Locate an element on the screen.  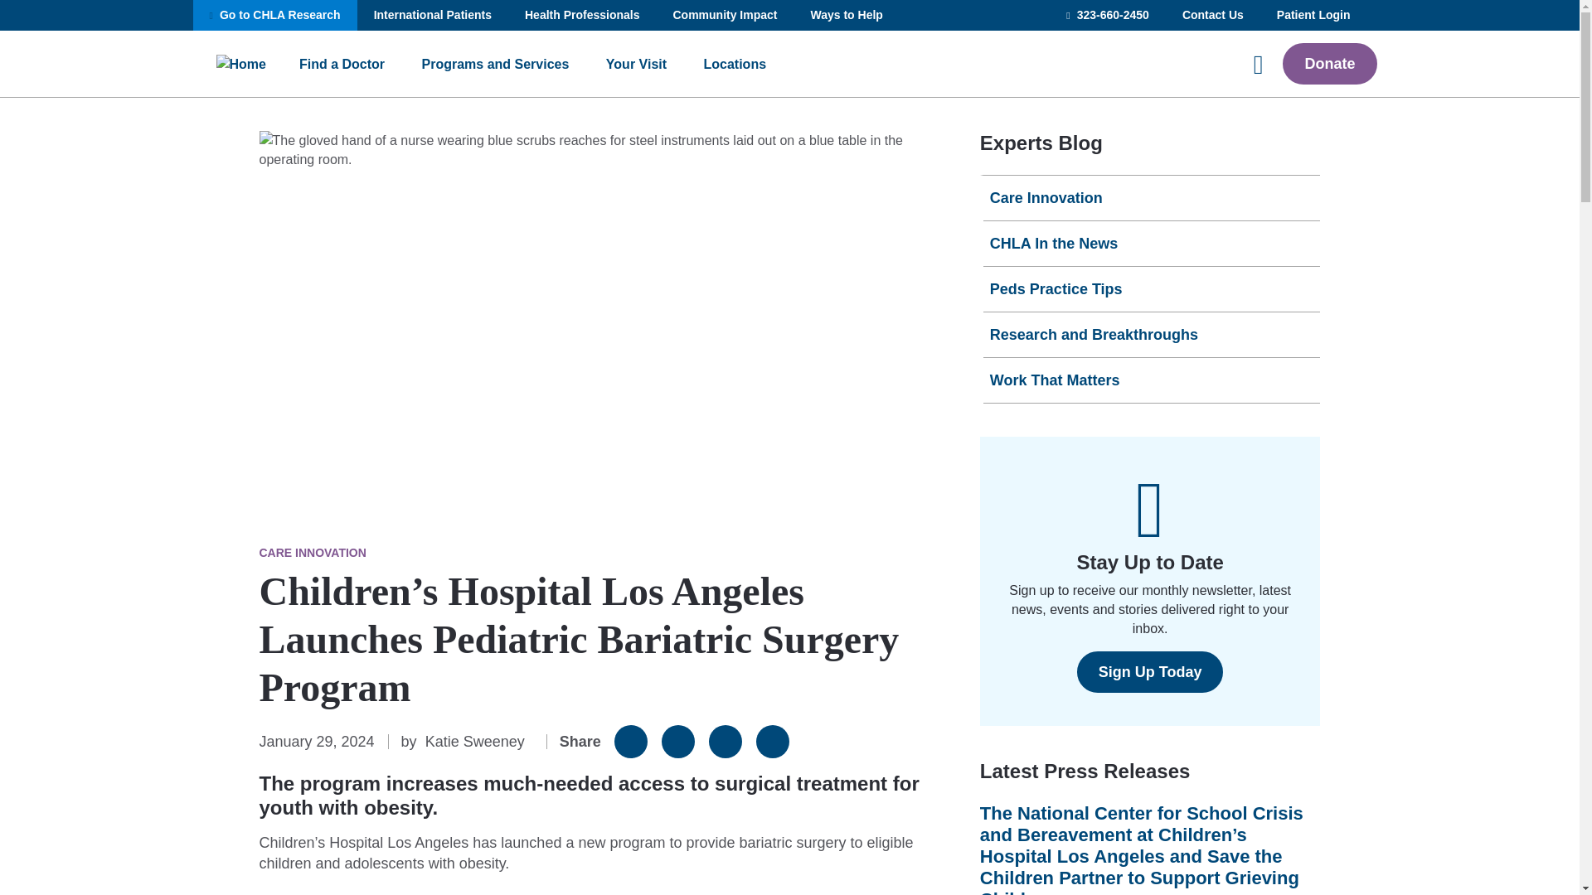
Annual reports highlighting our impact on the community. is located at coordinates (725, 15).